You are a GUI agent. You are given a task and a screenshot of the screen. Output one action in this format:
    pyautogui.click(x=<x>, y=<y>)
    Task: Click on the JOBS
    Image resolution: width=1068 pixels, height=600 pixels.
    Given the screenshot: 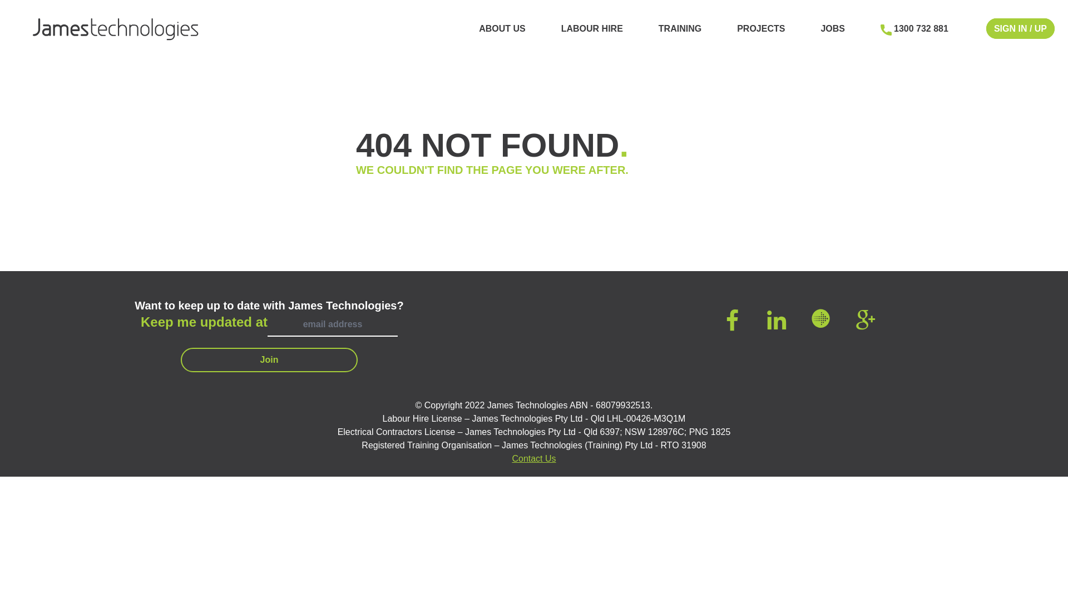 What is the action you would take?
    pyautogui.click(x=833, y=29)
    